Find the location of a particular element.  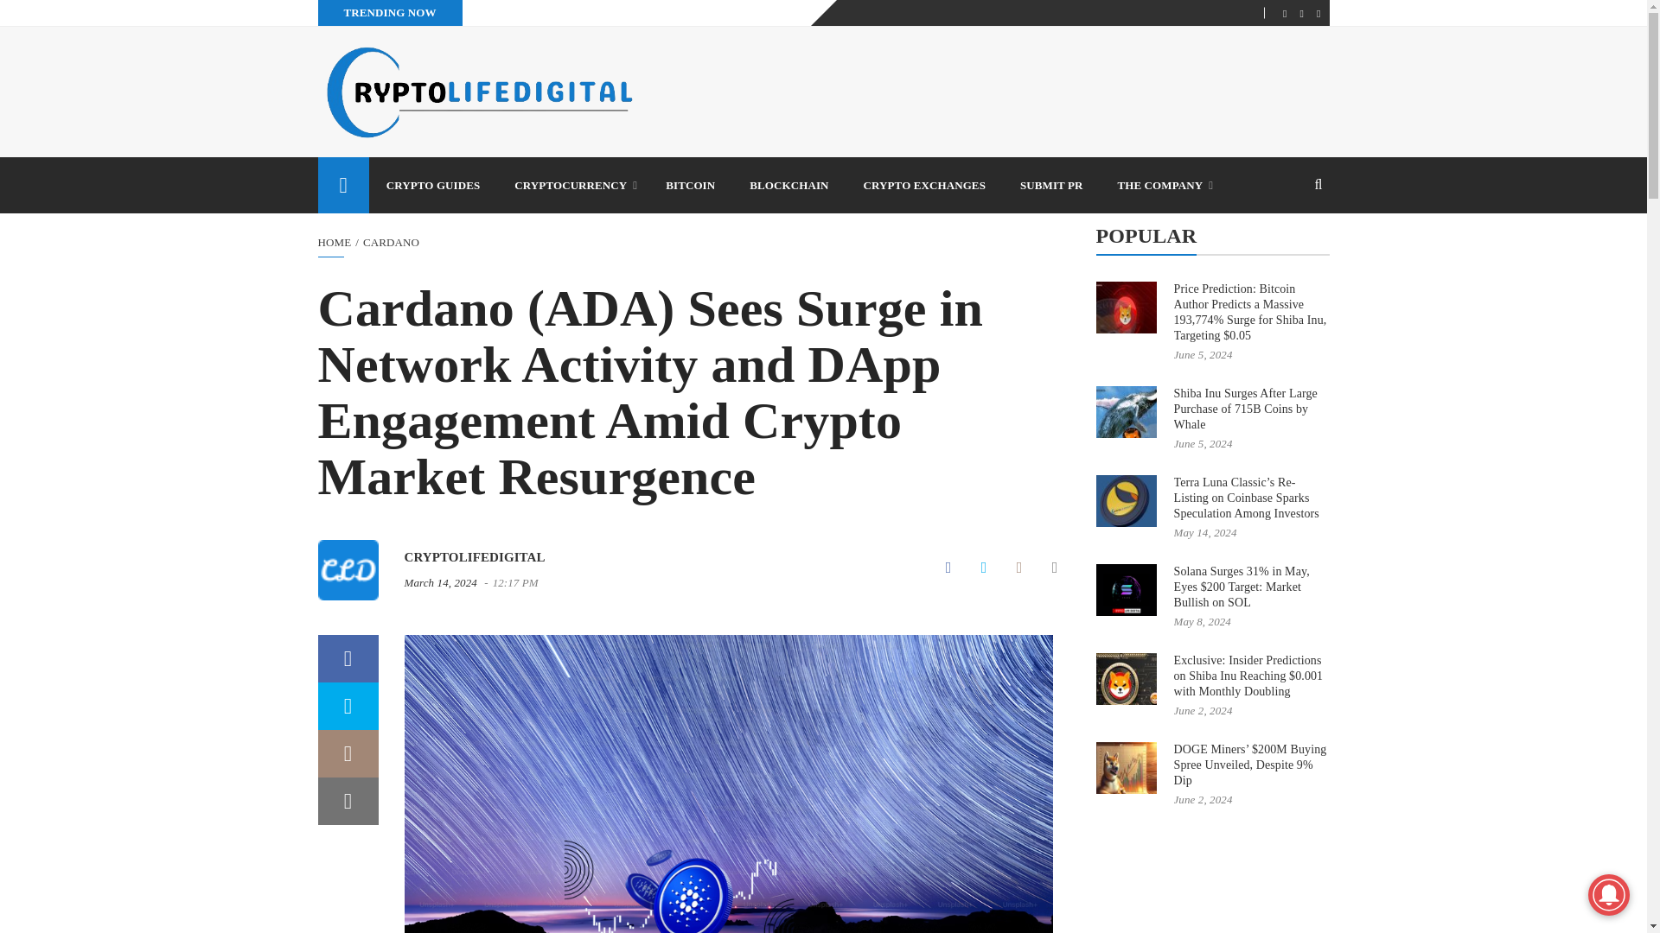

Twitter is located at coordinates (983, 568).